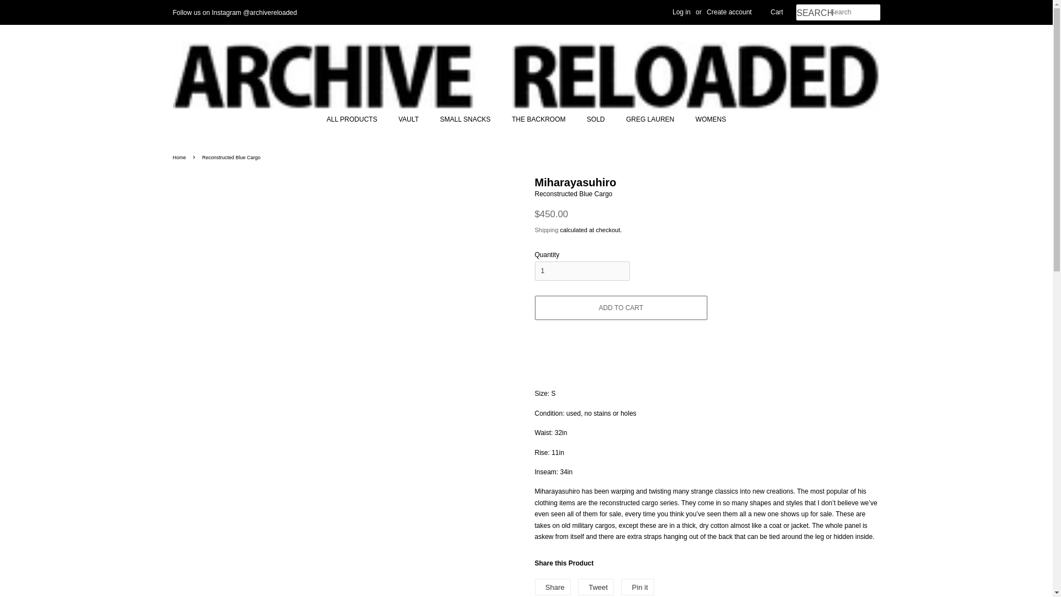  I want to click on Home, so click(637, 586).